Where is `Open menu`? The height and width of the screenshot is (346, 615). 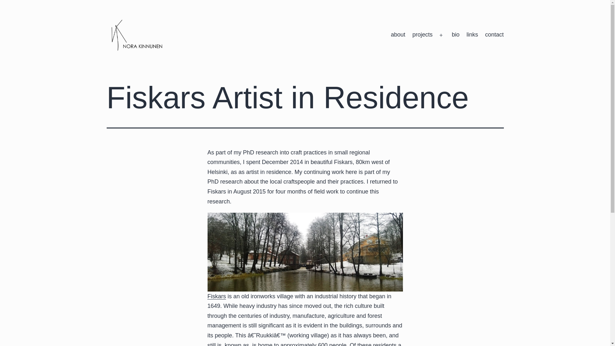
Open menu is located at coordinates (441, 35).